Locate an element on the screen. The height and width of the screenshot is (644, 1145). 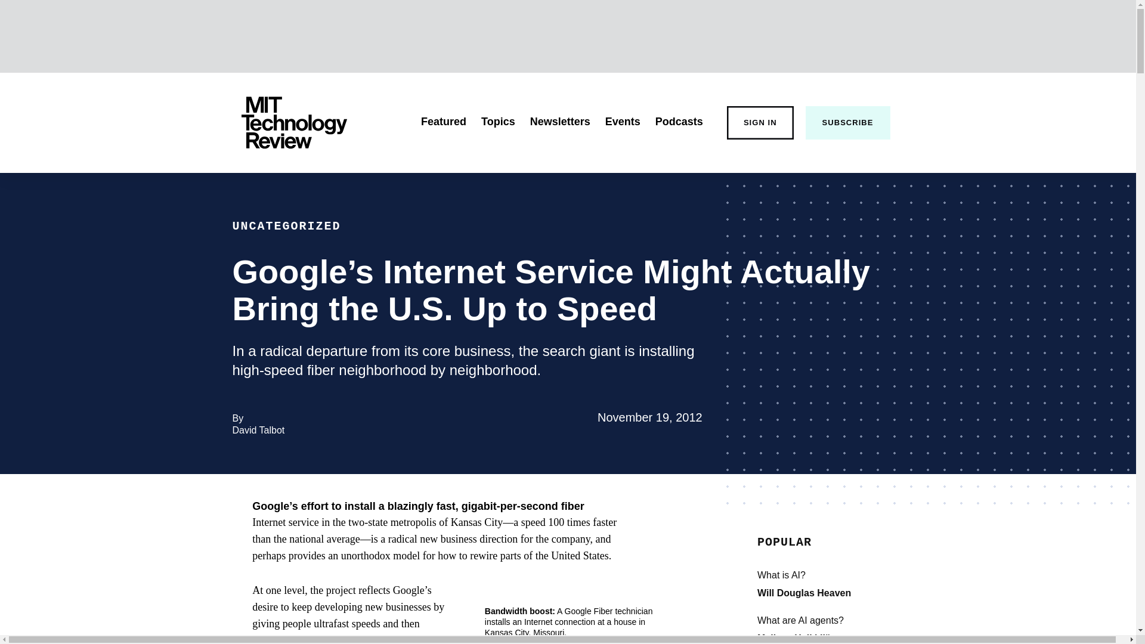
MIT Technology Review is located at coordinates (760, 123).